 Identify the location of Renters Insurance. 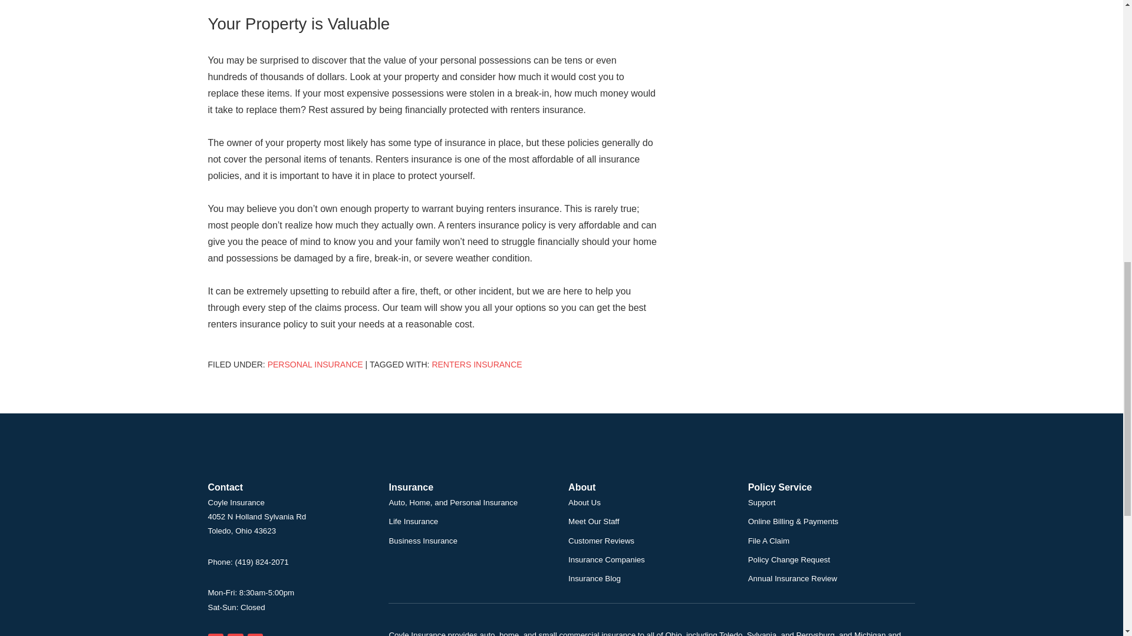
(476, 365).